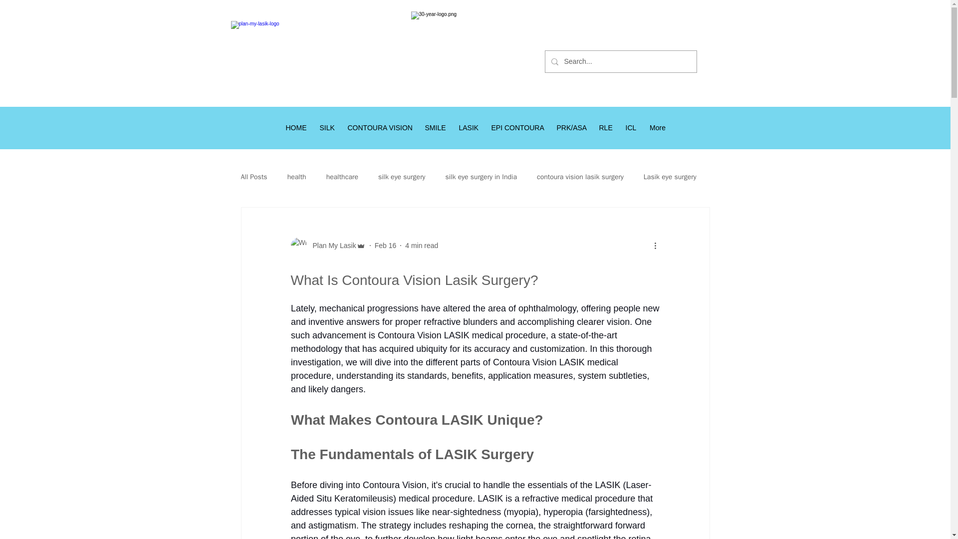  Describe the element at coordinates (296, 128) in the screenshot. I see `HOME` at that location.